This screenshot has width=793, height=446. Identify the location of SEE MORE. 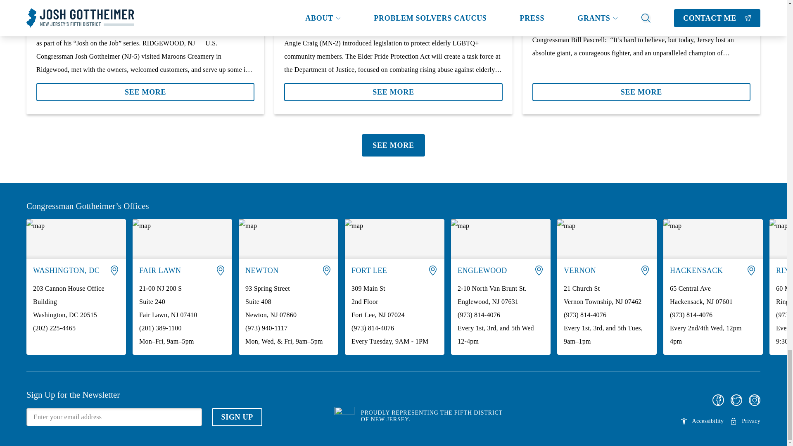
(393, 145).